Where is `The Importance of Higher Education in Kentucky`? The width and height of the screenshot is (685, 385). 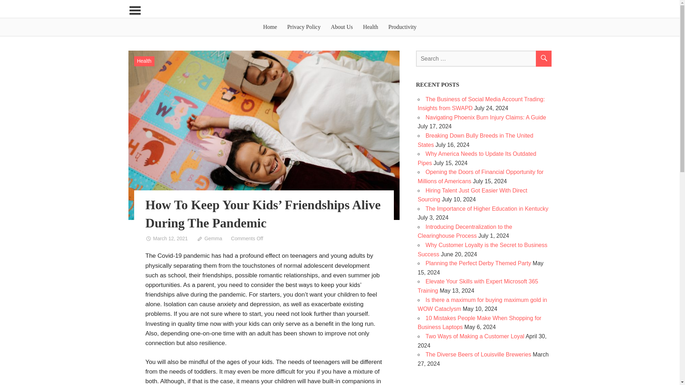 The Importance of Higher Education in Kentucky is located at coordinates (487, 209).